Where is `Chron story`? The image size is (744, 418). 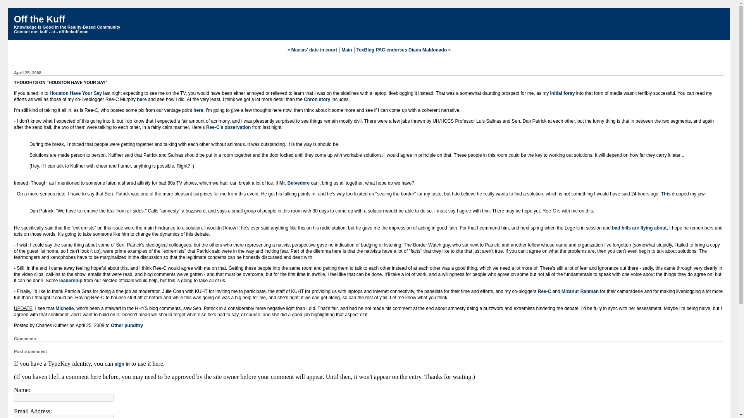 Chron story is located at coordinates (317, 99).